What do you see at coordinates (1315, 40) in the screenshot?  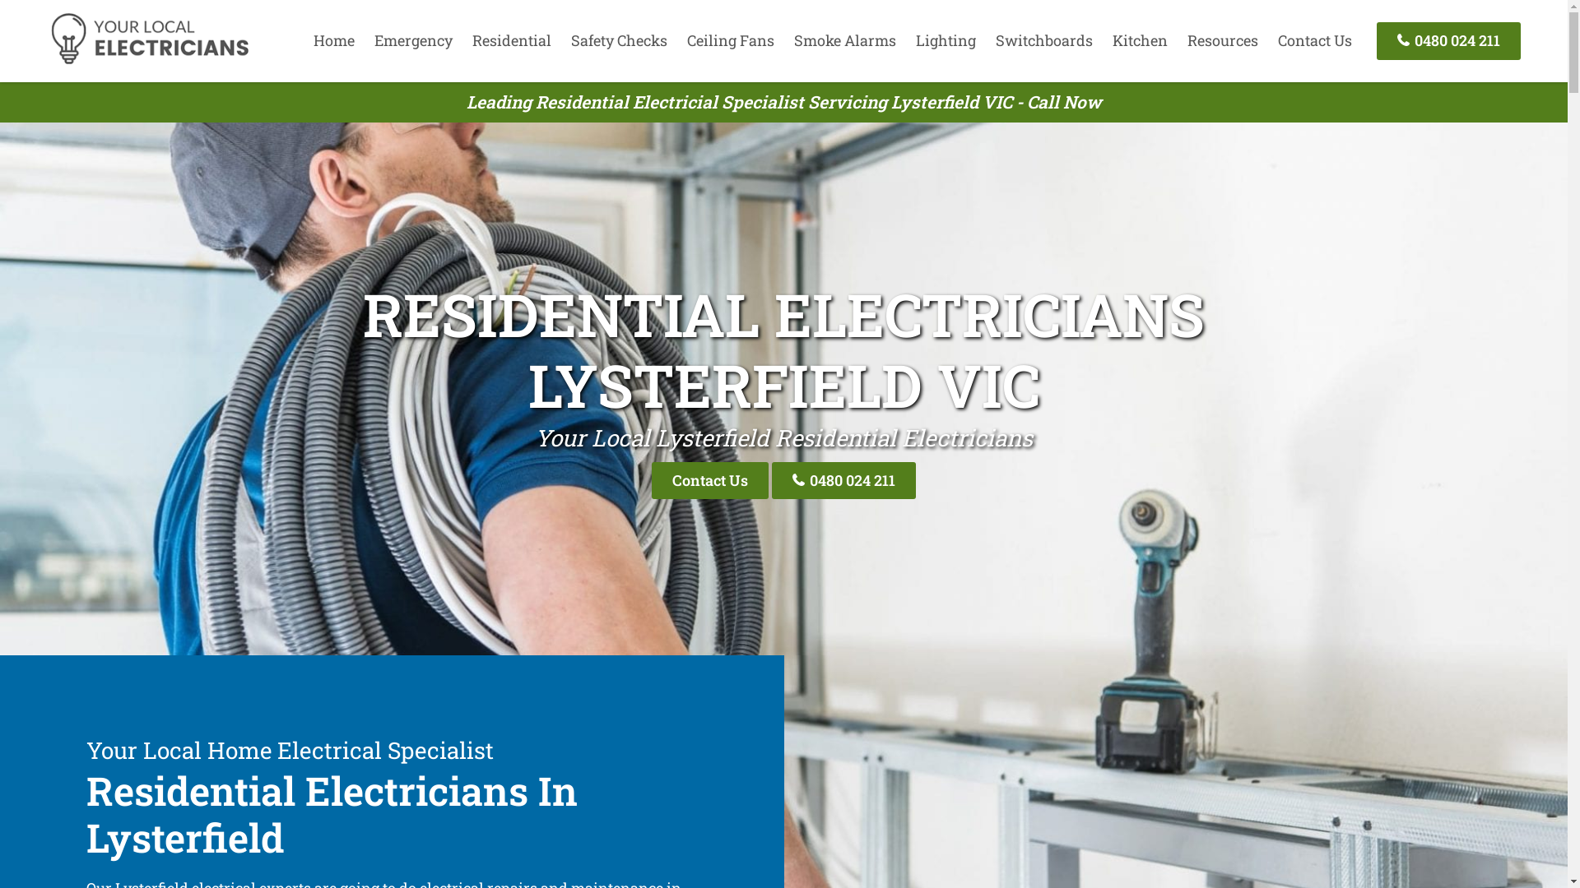 I see `Contact Us` at bounding box center [1315, 40].